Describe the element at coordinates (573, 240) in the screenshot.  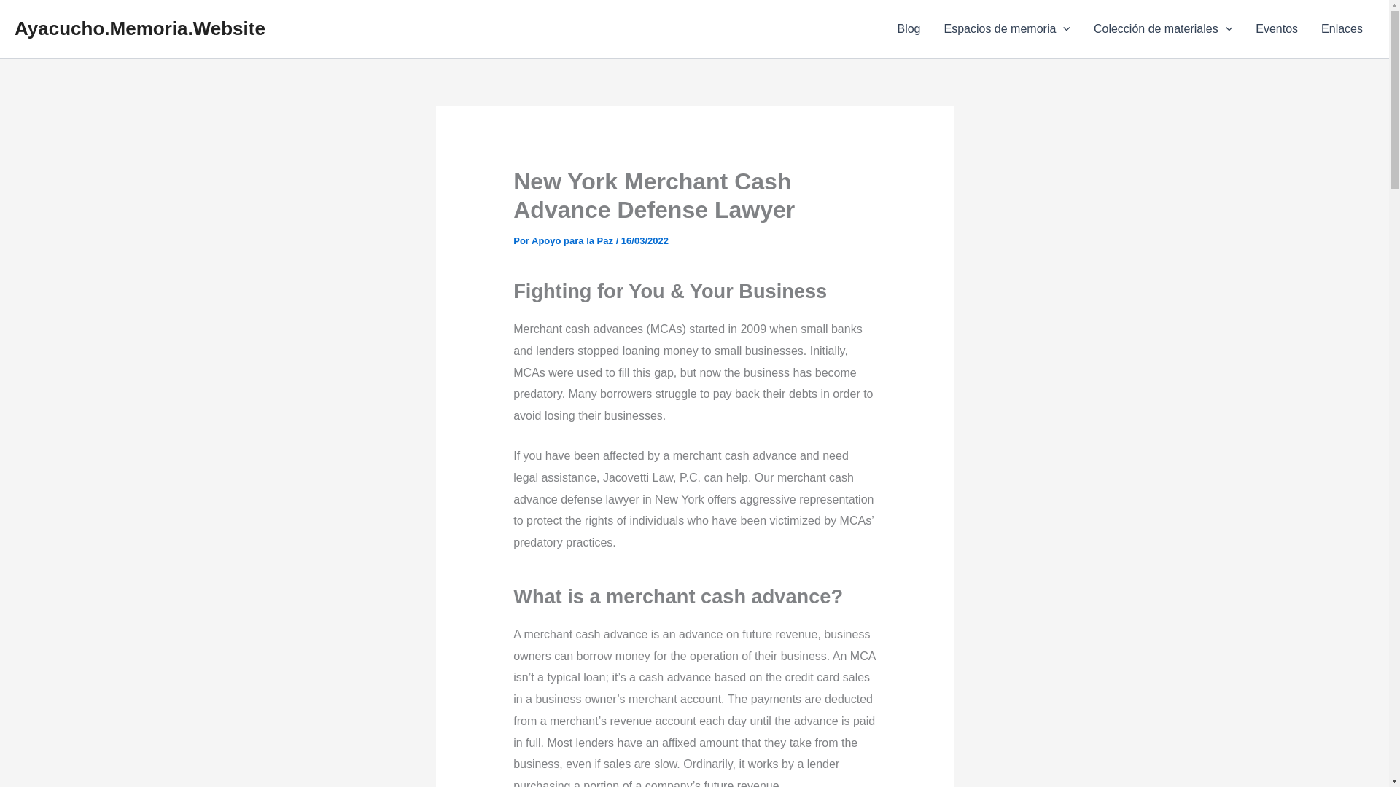
I see `Ver todas las entradas de Apoyo para la Paz` at that location.